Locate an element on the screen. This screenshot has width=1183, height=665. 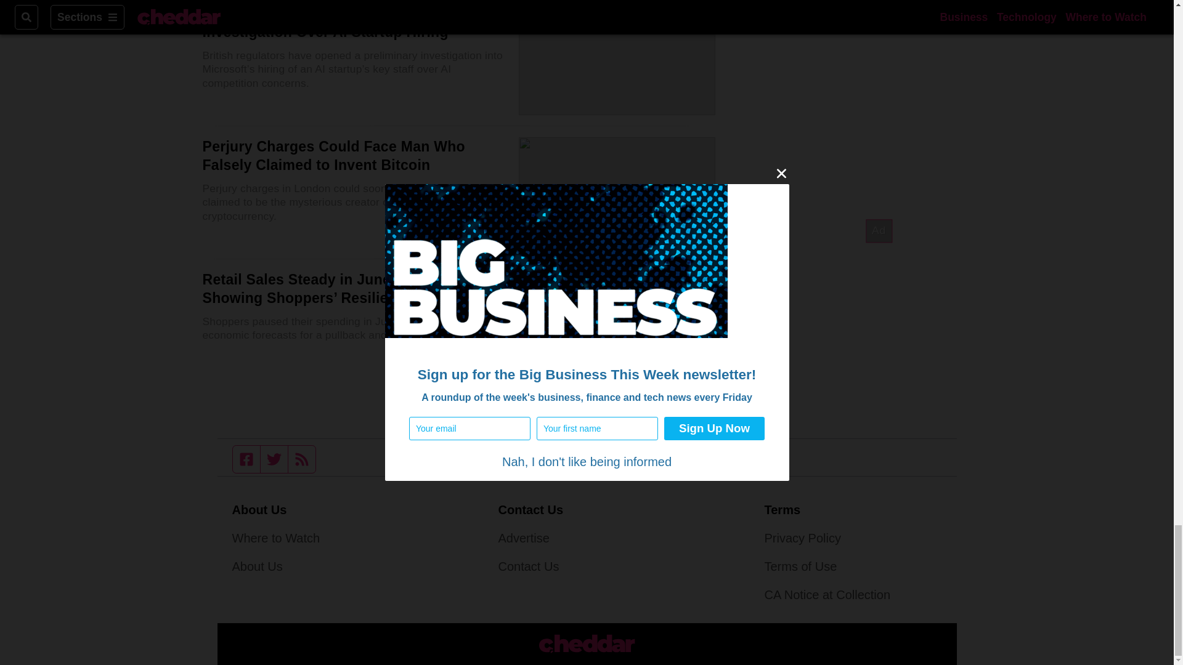
Twitter feed is located at coordinates (274, 459).